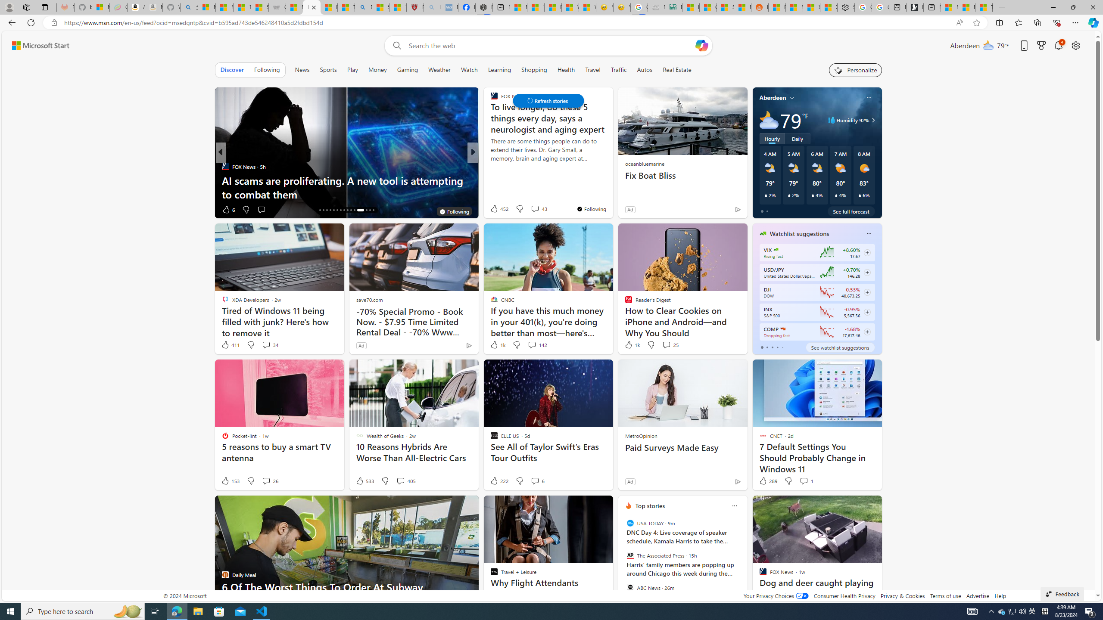 This screenshot has height=620, width=1103. What do you see at coordinates (792, 97) in the screenshot?
I see `My location` at bounding box center [792, 97].